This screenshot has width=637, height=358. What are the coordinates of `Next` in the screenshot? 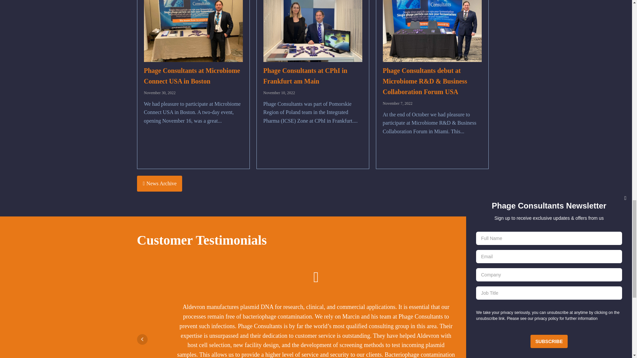 It's located at (489, 339).